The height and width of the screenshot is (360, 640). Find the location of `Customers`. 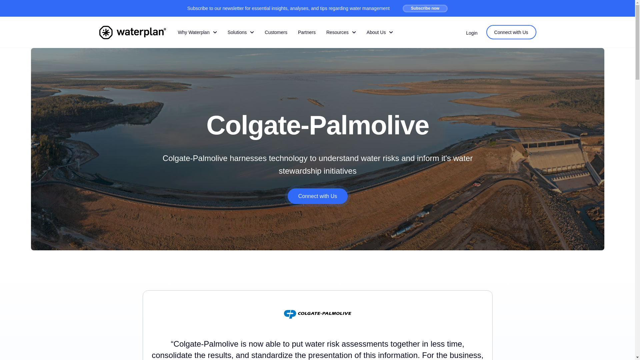

Customers is located at coordinates (276, 32).